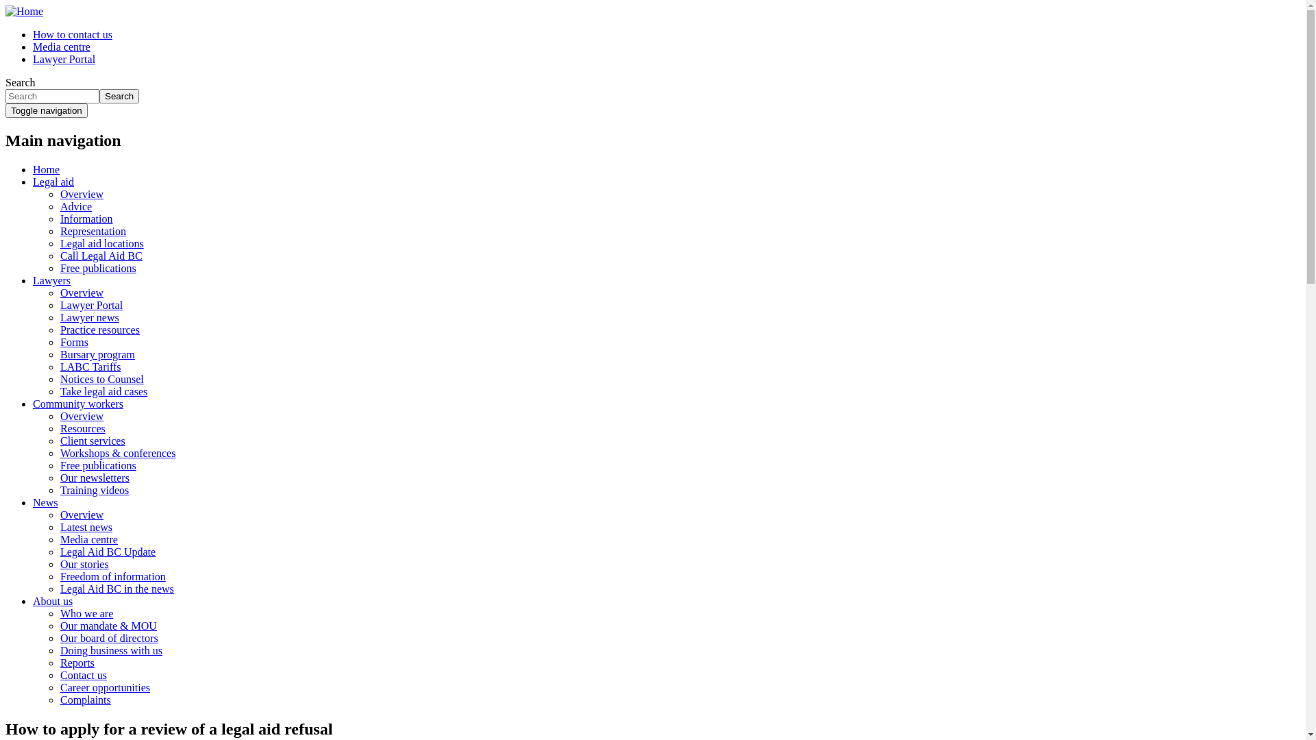  Describe the element at coordinates (108, 552) in the screenshot. I see `Legal Aid BC Update` at that location.